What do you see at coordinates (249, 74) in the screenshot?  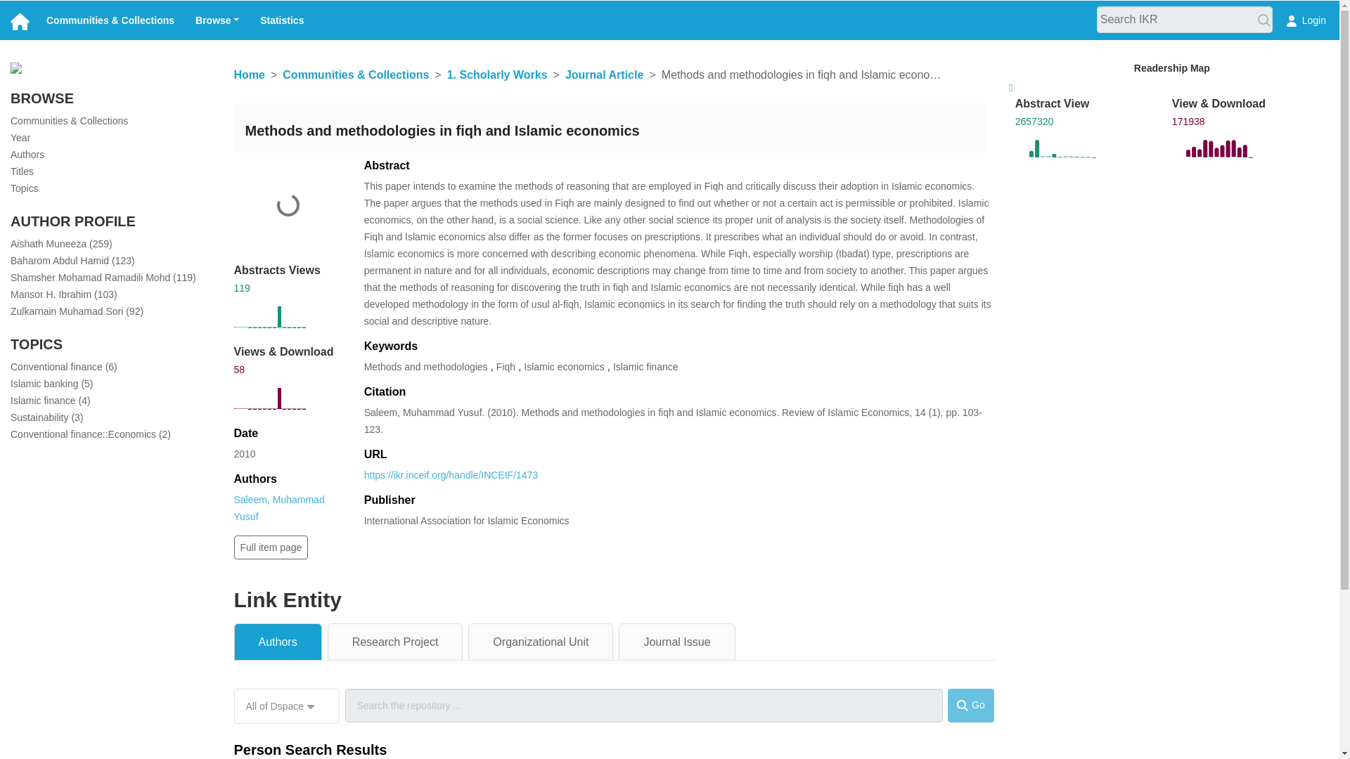 I see `Home` at bounding box center [249, 74].